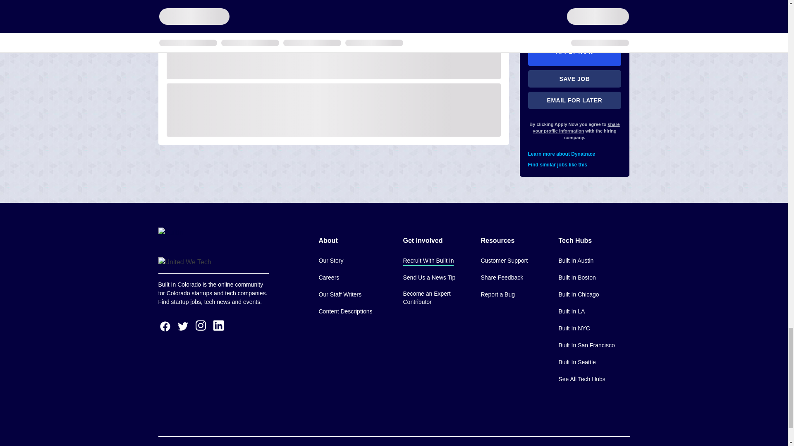 This screenshot has width=794, height=446. What do you see at coordinates (504, 261) in the screenshot?
I see `Customer Support` at bounding box center [504, 261].